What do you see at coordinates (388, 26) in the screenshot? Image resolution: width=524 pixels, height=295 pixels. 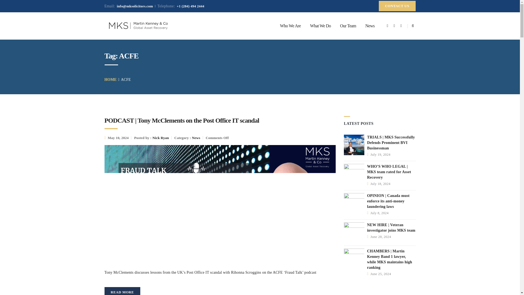 I see `Facebook` at bounding box center [388, 26].